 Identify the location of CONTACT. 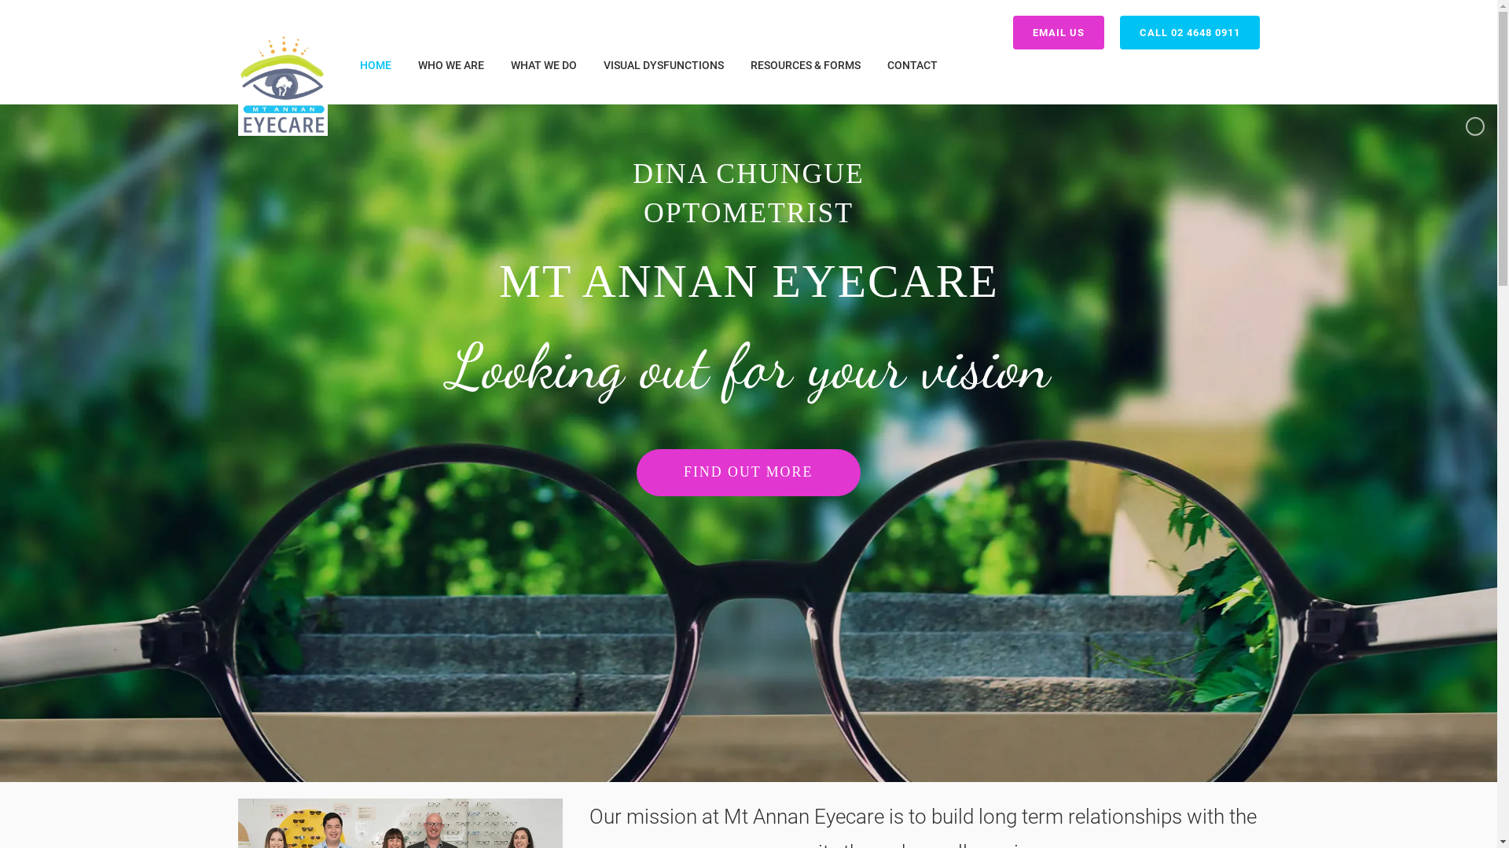
(912, 65).